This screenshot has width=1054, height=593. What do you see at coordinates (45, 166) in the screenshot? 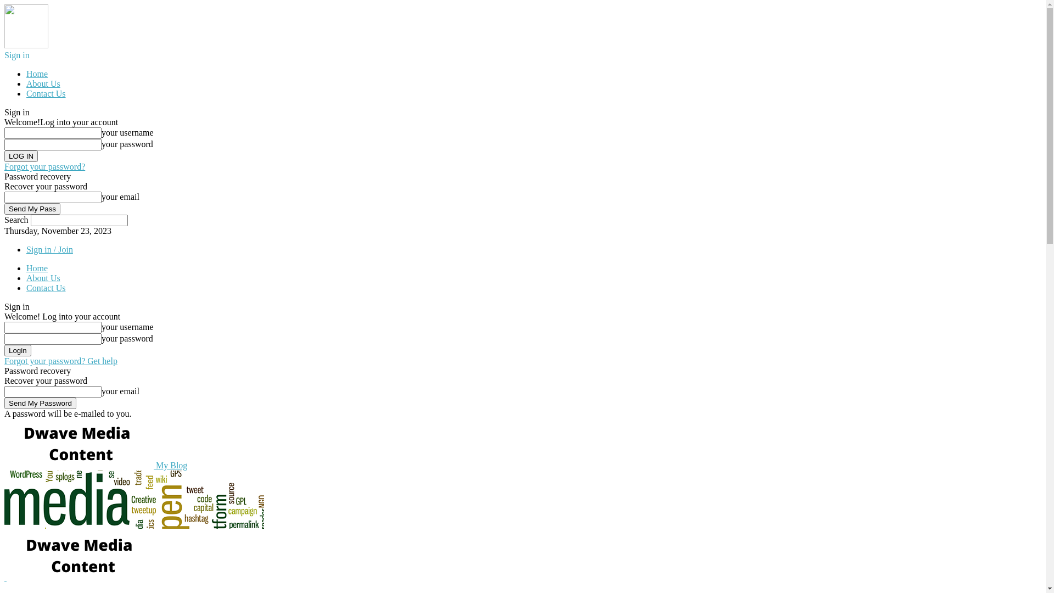
I see `Forgot your password?` at bounding box center [45, 166].